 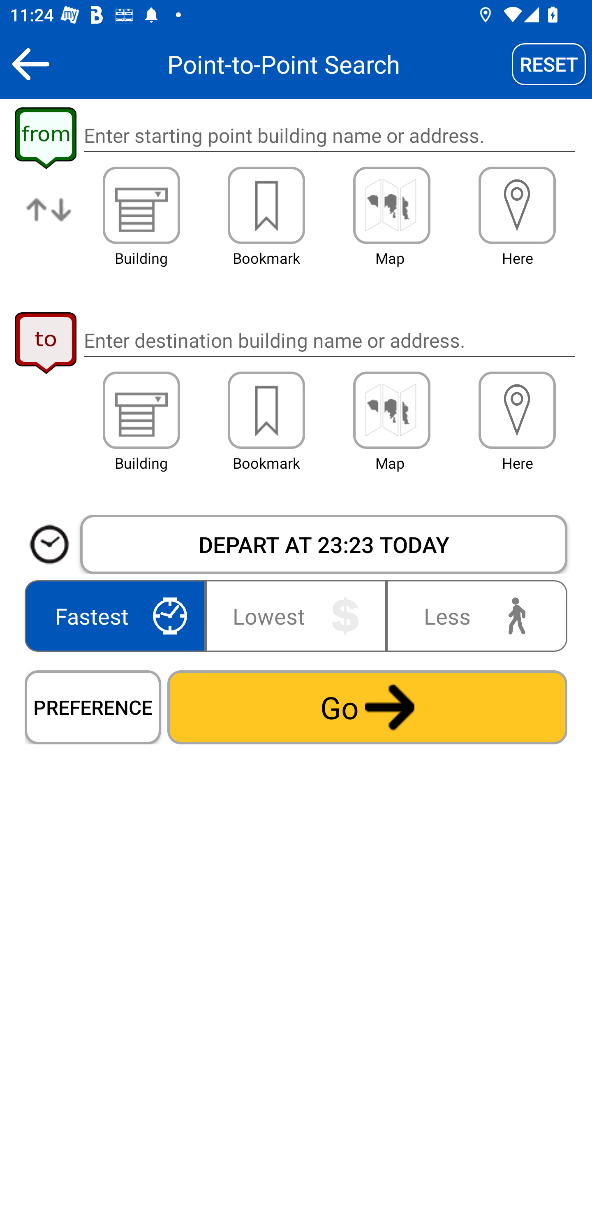 I want to click on Select location on map, so click(x=391, y=205).